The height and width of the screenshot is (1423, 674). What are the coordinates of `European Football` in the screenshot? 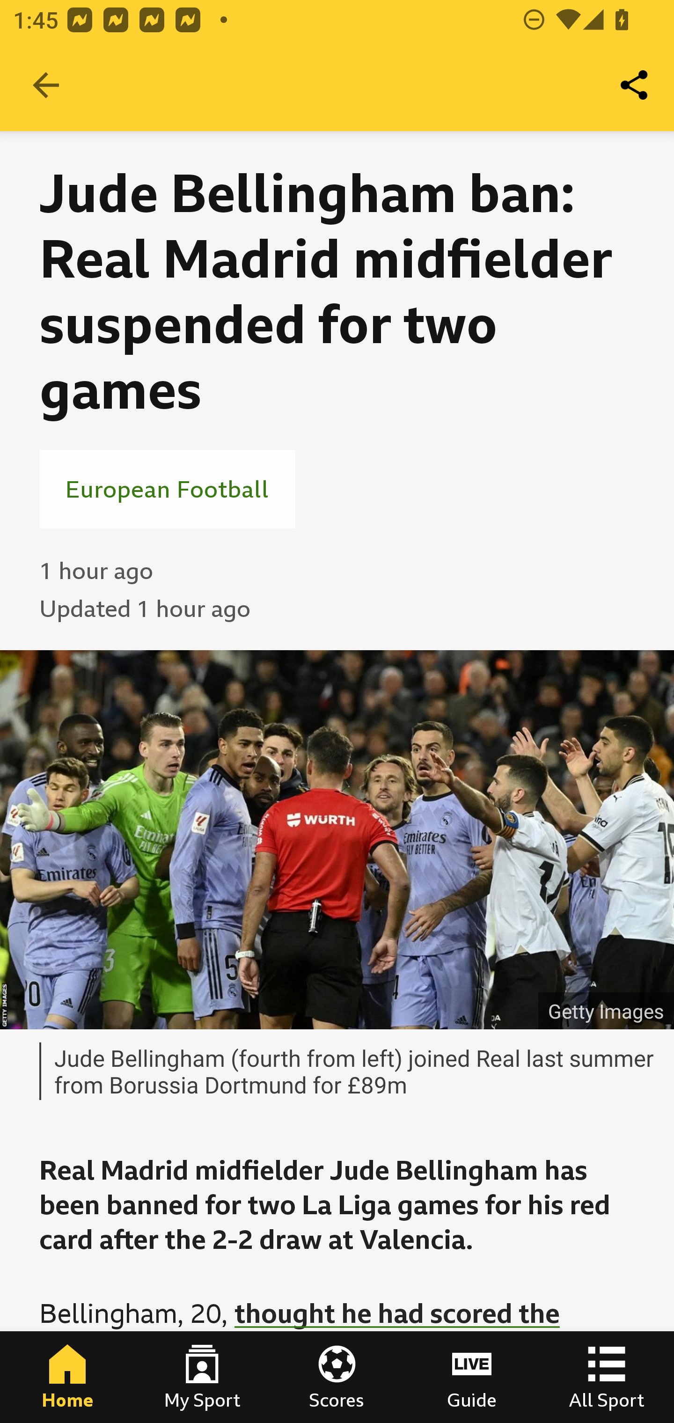 It's located at (167, 489).